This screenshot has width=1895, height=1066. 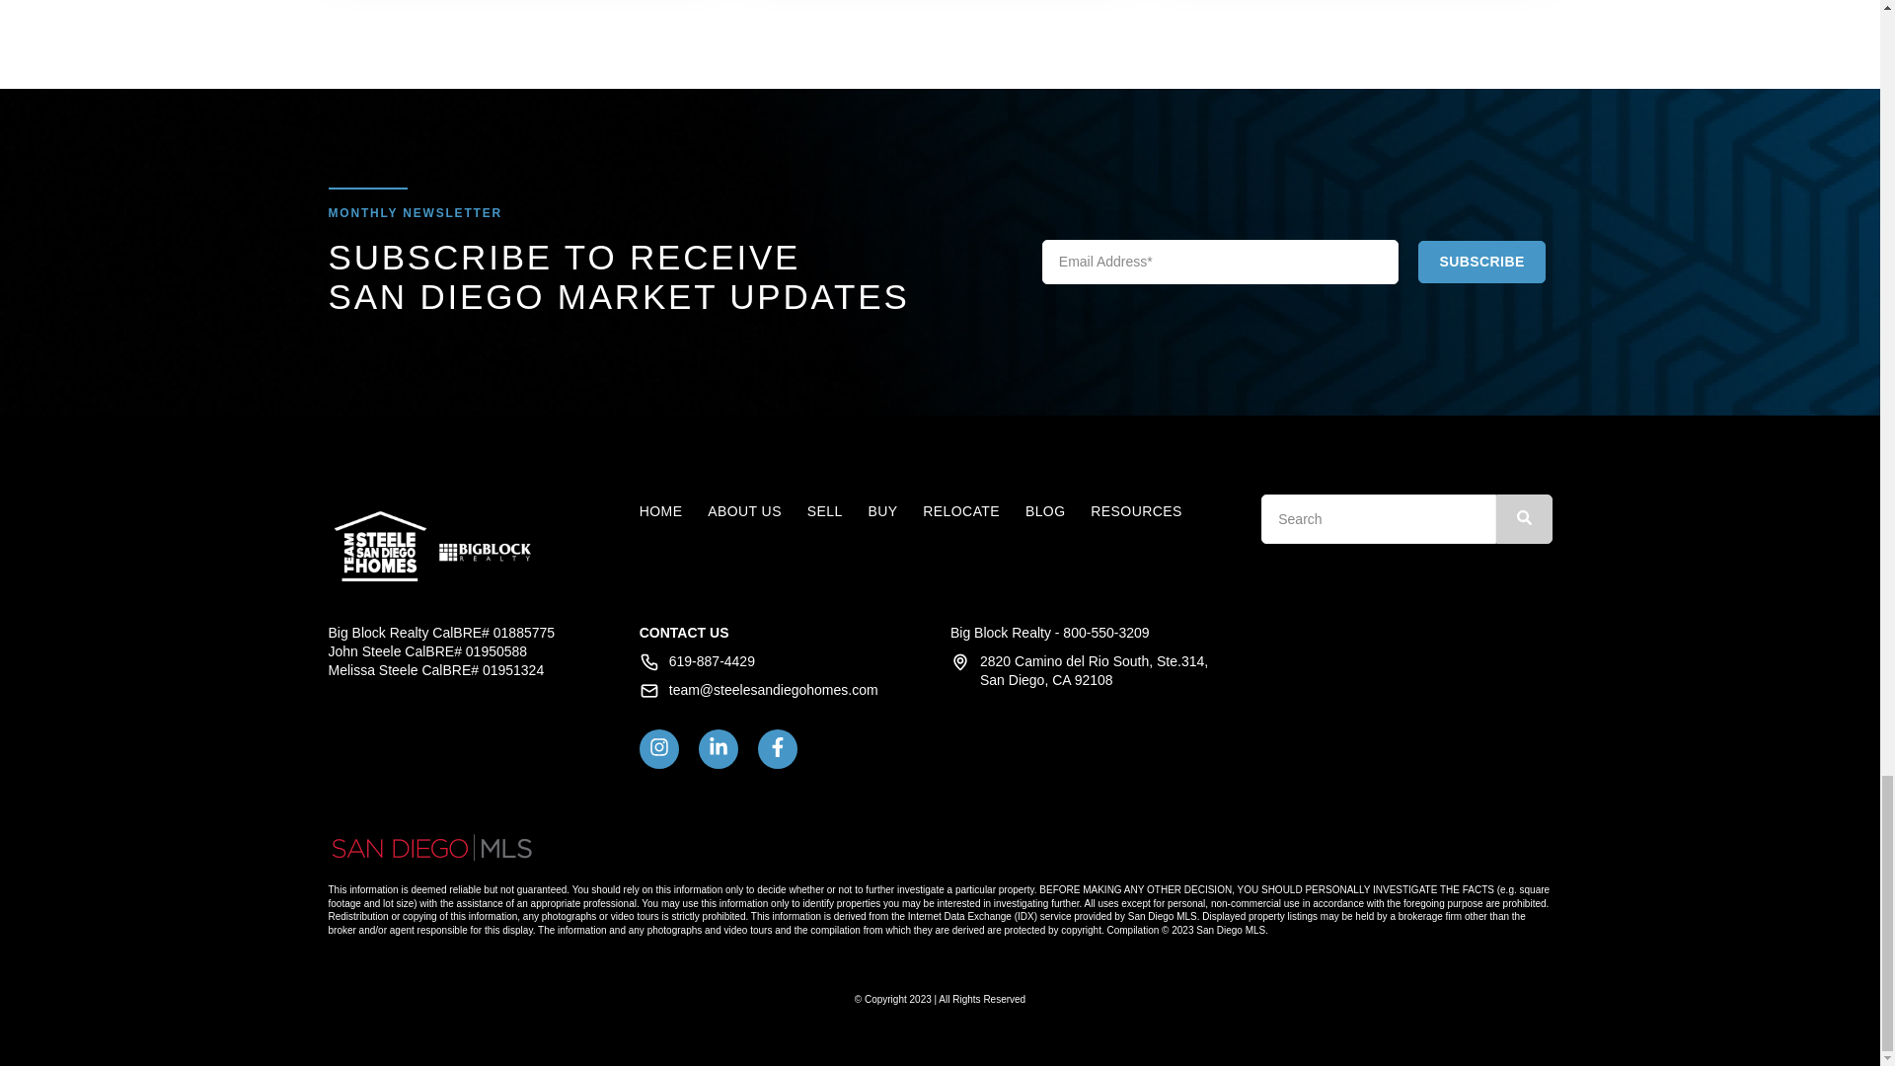 What do you see at coordinates (661, 510) in the screenshot?
I see `HOME` at bounding box center [661, 510].